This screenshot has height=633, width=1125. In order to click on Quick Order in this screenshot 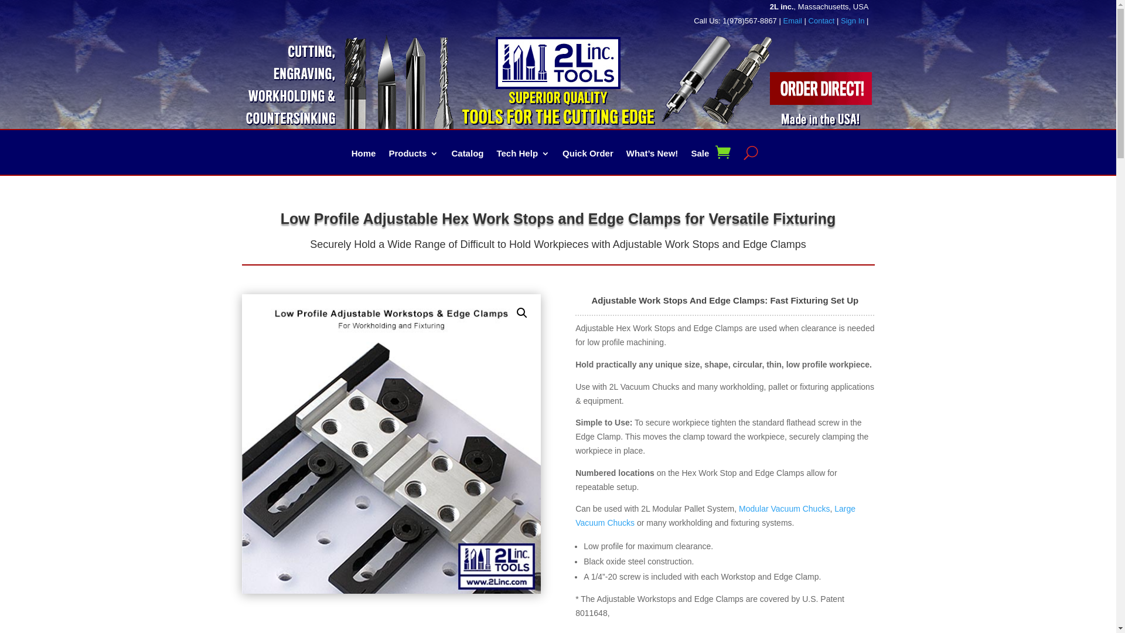, I will do `click(588, 162)`.